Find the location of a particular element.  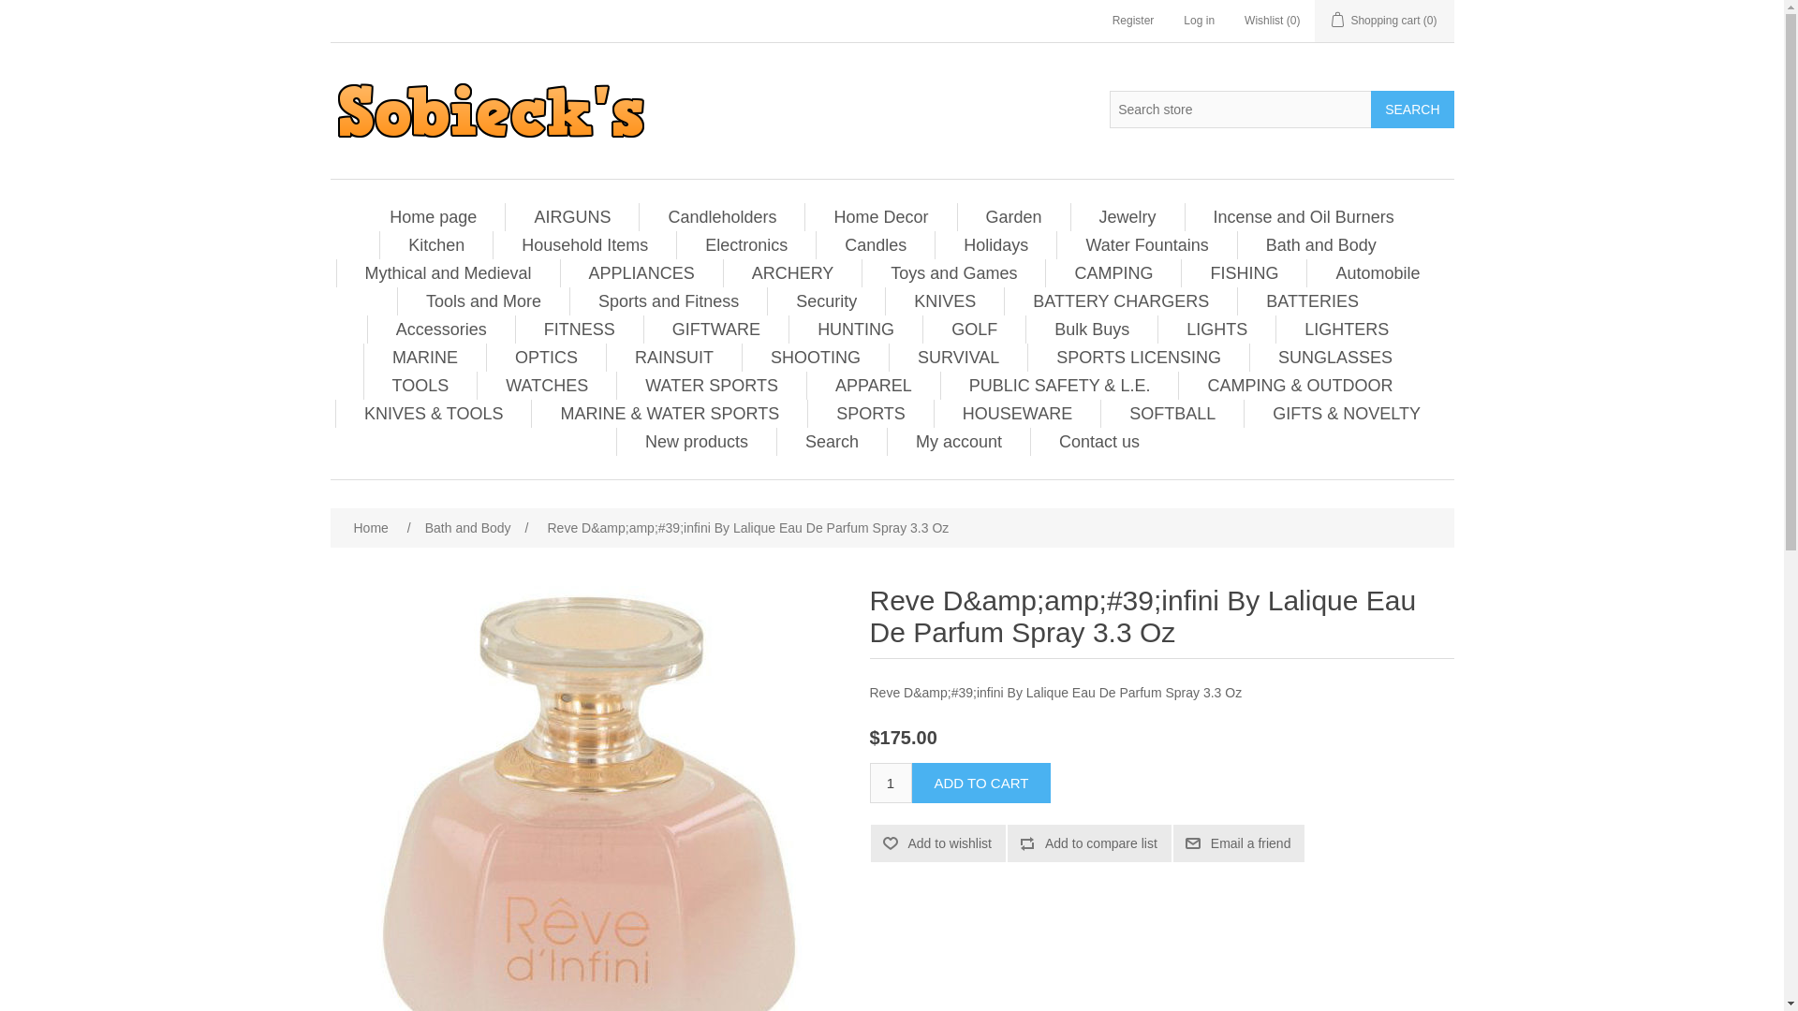

Search is located at coordinates (1411, 110).